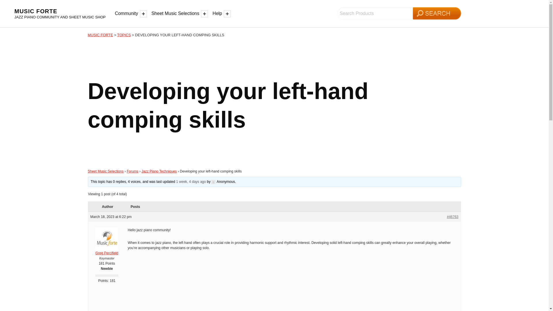 Image resolution: width=553 pixels, height=311 pixels. Describe the element at coordinates (191, 182) in the screenshot. I see `Developing your left-hand comping skills` at that location.